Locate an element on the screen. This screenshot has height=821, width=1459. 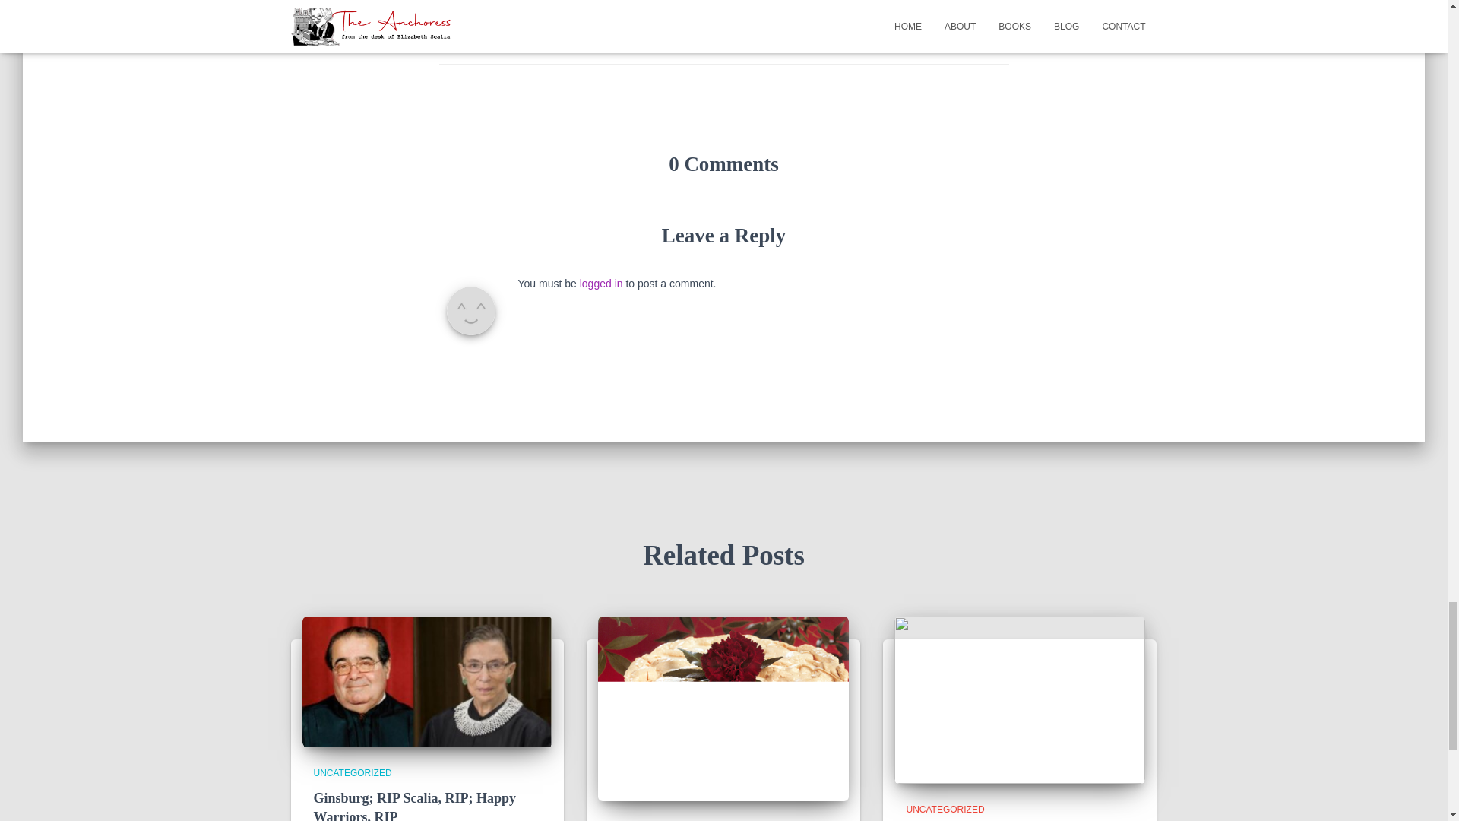
Ginsburg; RIP Scalia, RIP; Happy Warriors, RIP is located at coordinates (415, 806).